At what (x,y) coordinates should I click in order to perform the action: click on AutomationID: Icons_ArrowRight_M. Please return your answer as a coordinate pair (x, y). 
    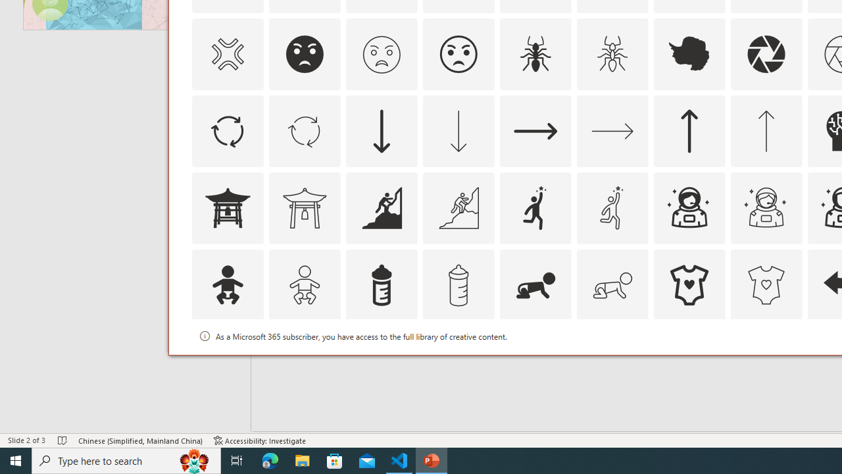
    Looking at the image, I should click on (612, 130).